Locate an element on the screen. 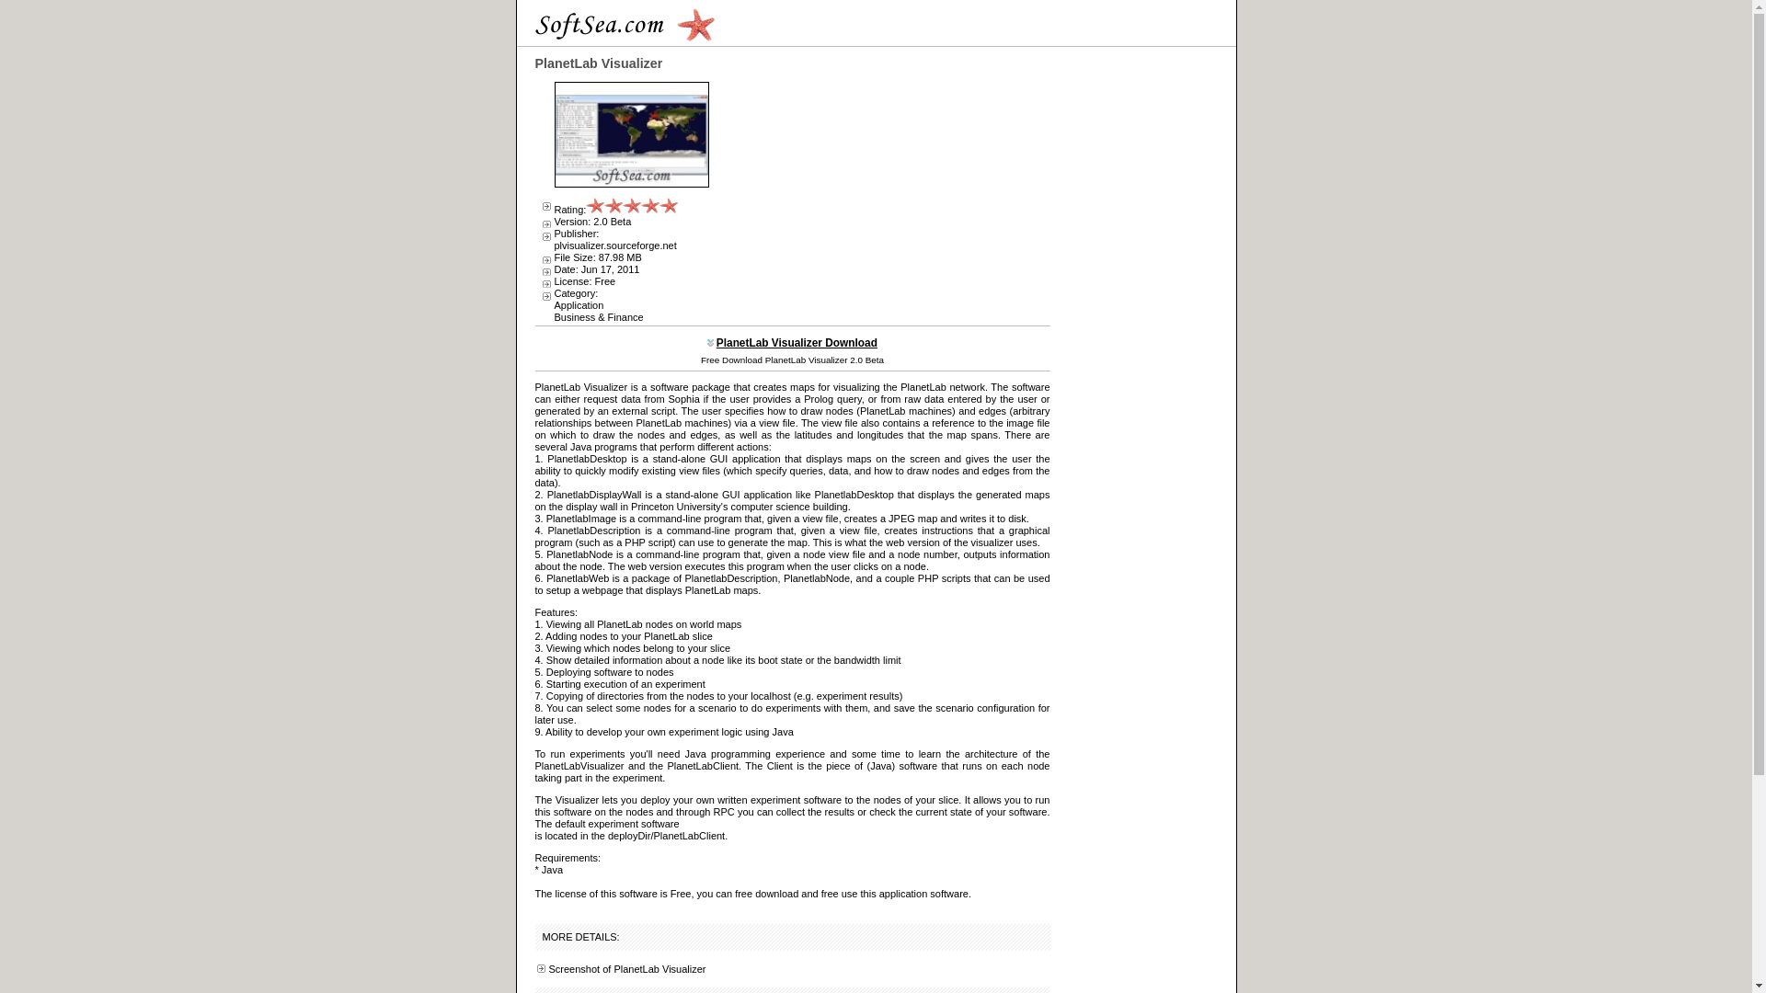  Advertisement is located at coordinates (883, 186).